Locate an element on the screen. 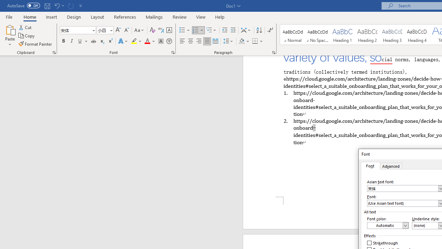 The width and height of the screenshot is (442, 249). Paste is located at coordinates (10, 35).